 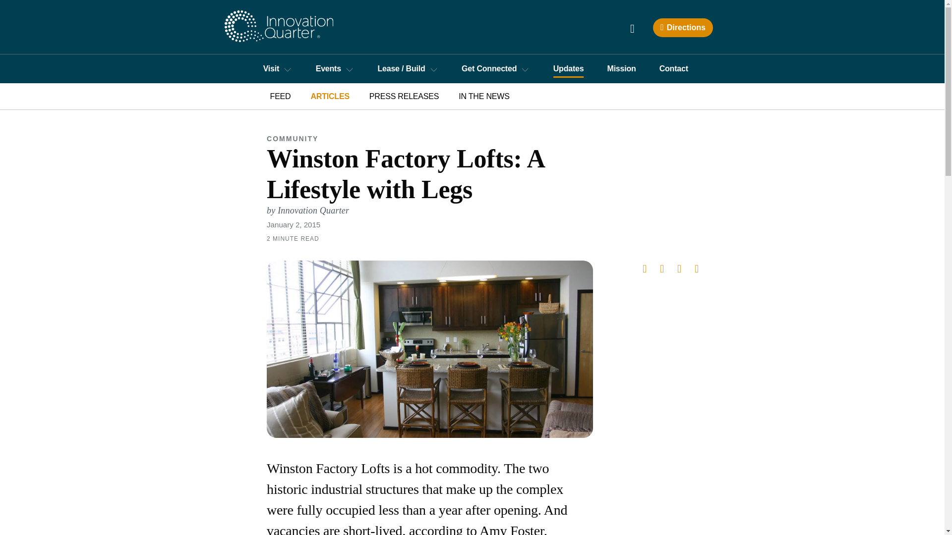 What do you see at coordinates (568, 68) in the screenshot?
I see `Updates` at bounding box center [568, 68].